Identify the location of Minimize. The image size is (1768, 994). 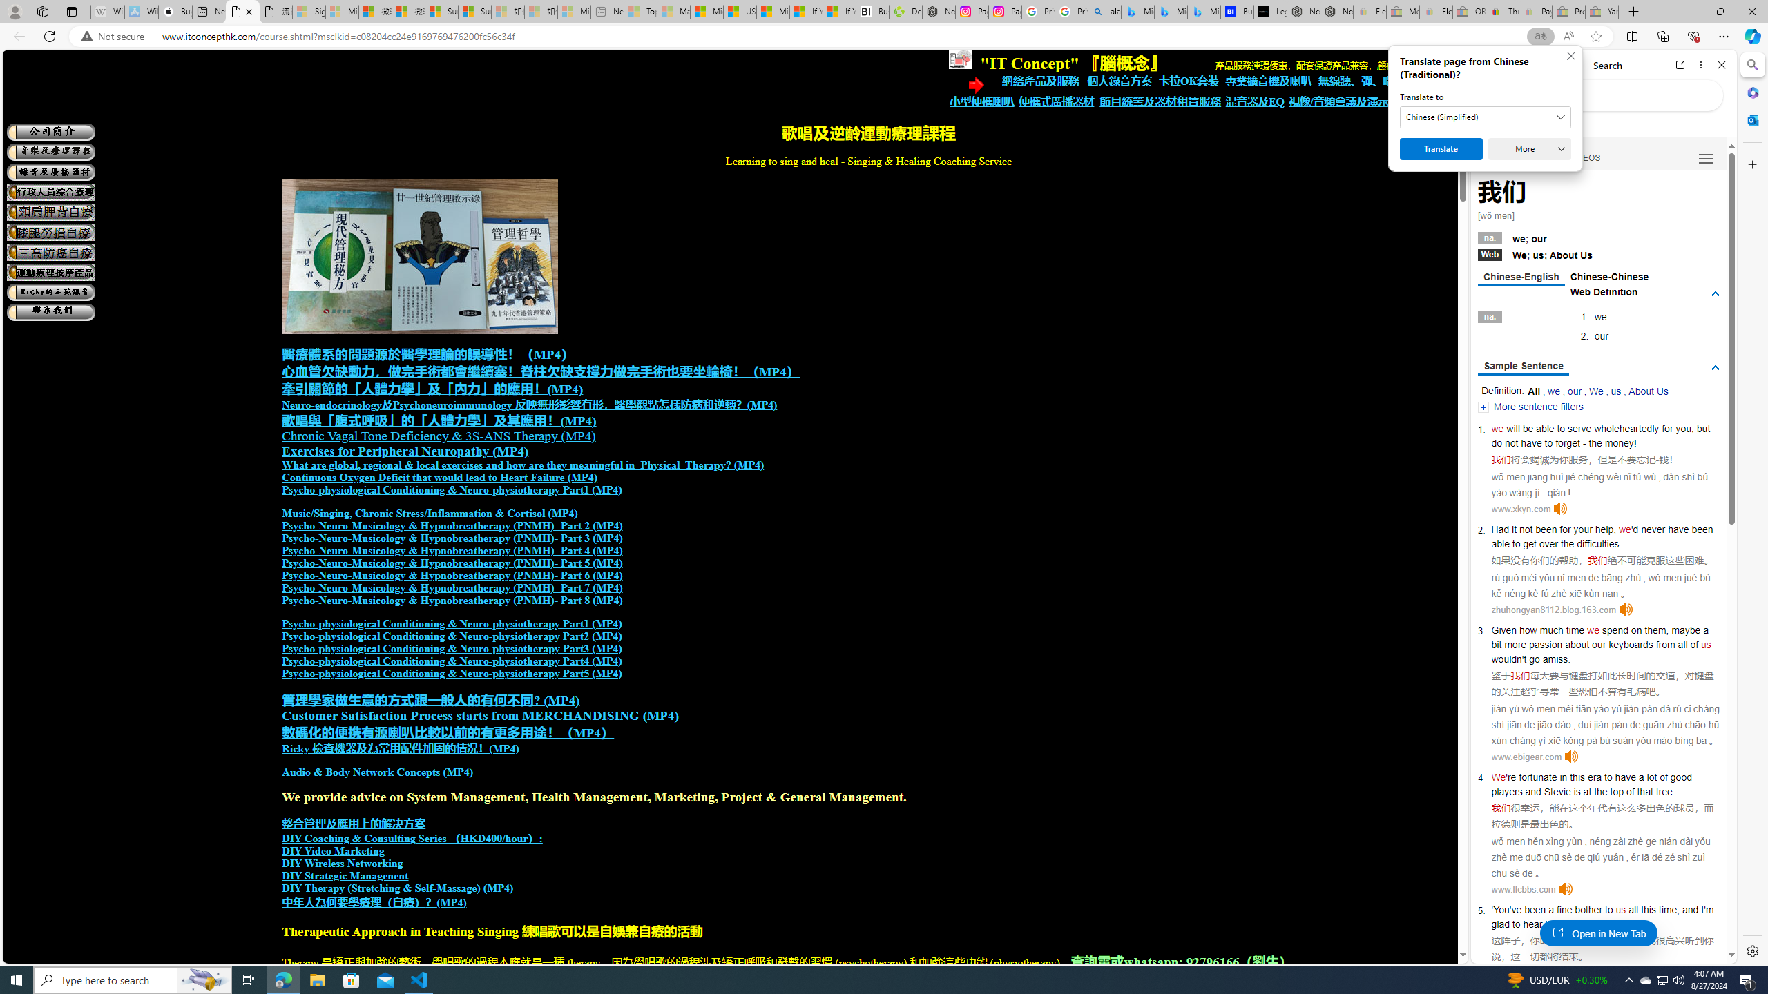
(1688, 12).